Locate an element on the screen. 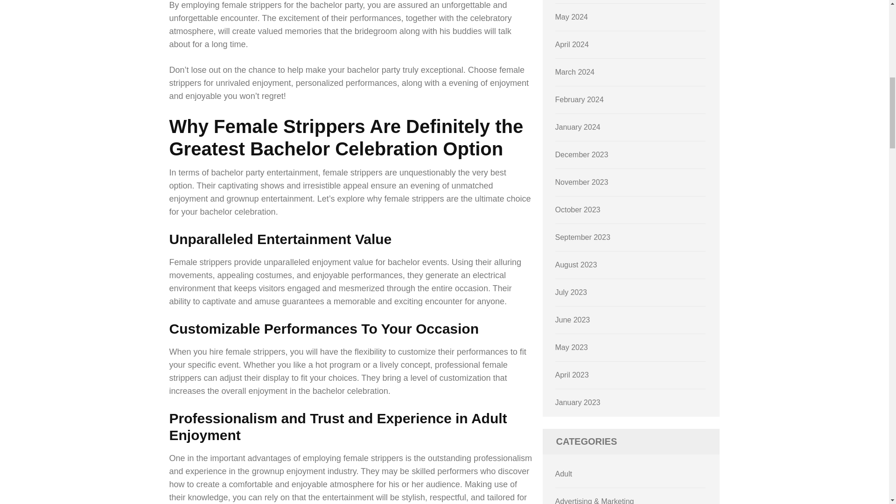  September 2023 is located at coordinates (582, 237).